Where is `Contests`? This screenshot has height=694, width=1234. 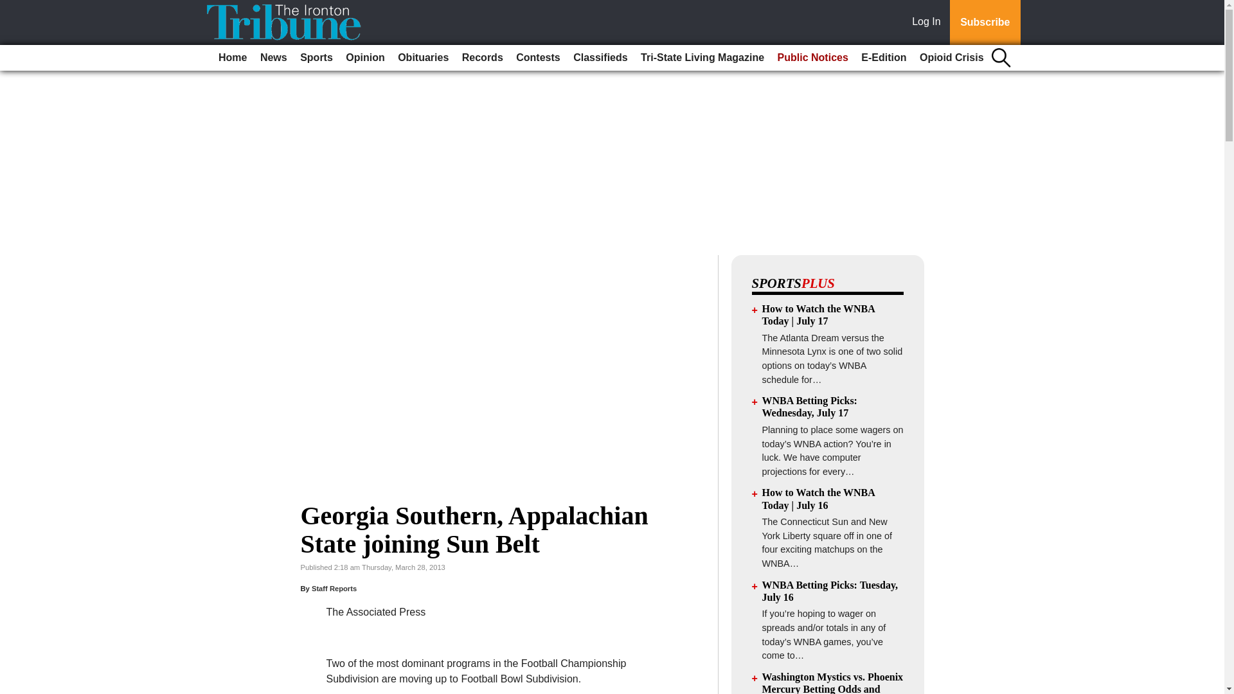
Contests is located at coordinates (537, 58).